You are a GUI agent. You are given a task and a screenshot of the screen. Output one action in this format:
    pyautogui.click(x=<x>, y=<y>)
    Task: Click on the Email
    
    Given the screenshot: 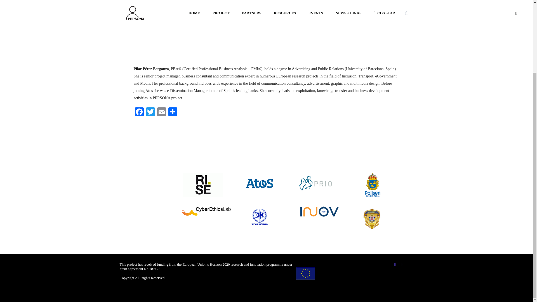 What is the action you would take?
    pyautogui.click(x=162, y=112)
    